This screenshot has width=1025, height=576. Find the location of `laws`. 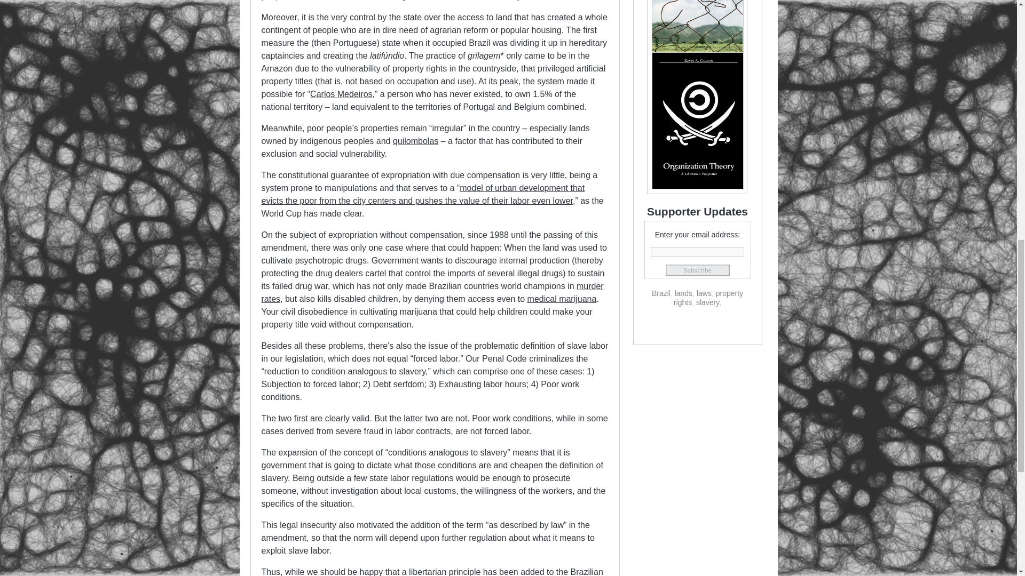

laws is located at coordinates (704, 293).